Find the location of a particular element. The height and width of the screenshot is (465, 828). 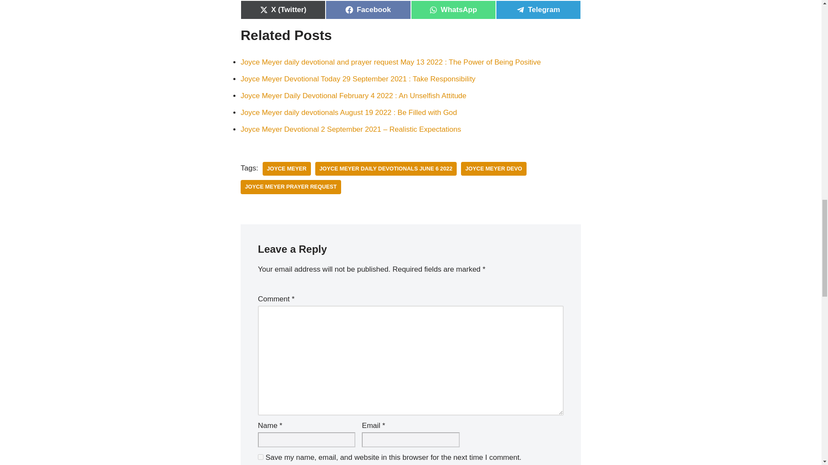

Telegram is located at coordinates (538, 10).